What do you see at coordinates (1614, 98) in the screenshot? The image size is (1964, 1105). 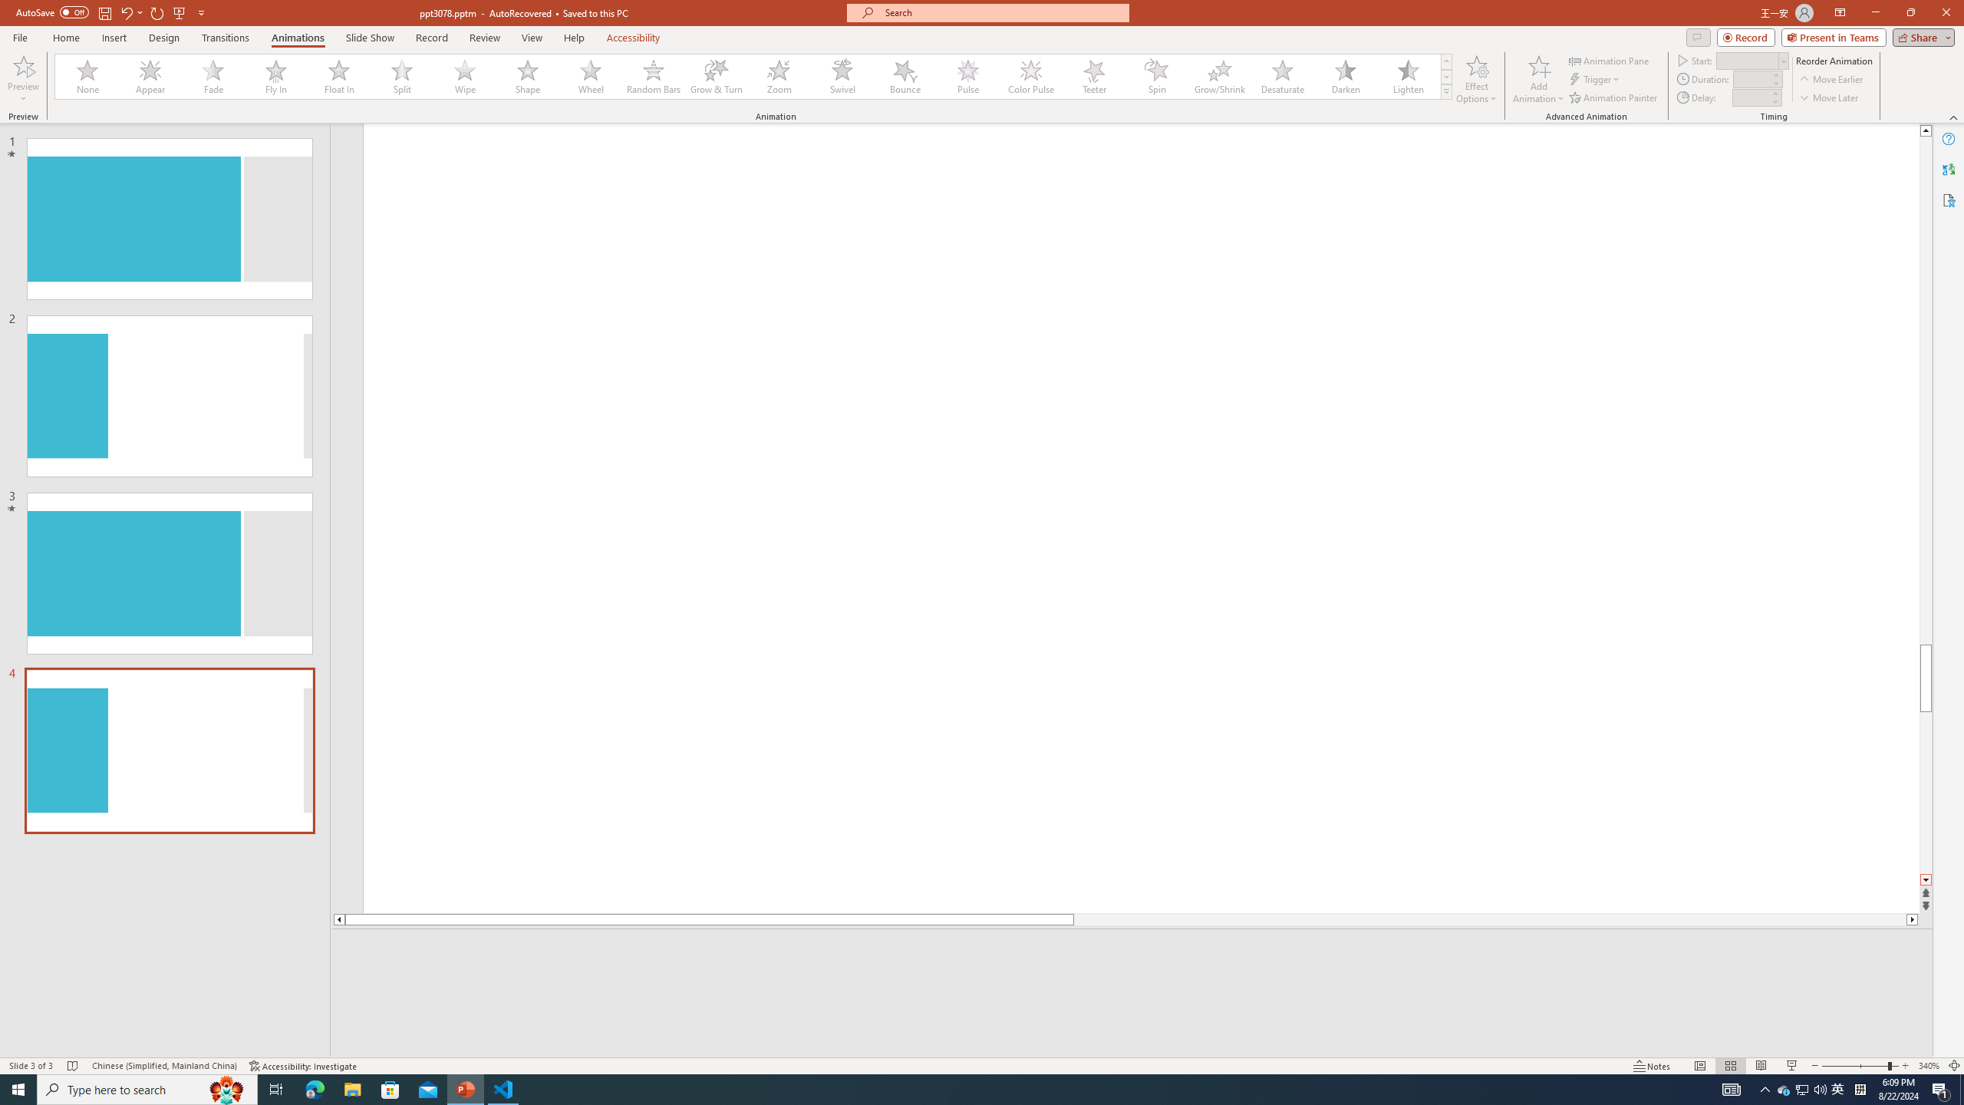 I see `Animation Painter` at bounding box center [1614, 98].